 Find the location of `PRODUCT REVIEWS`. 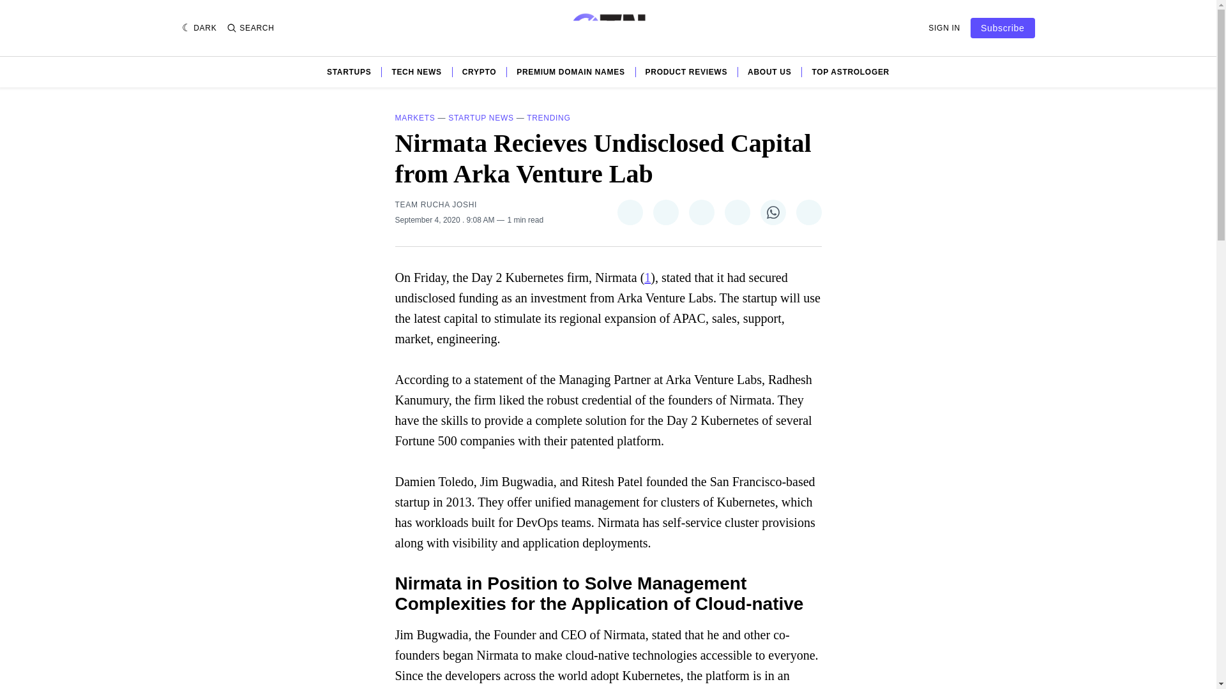

PRODUCT REVIEWS is located at coordinates (687, 71).